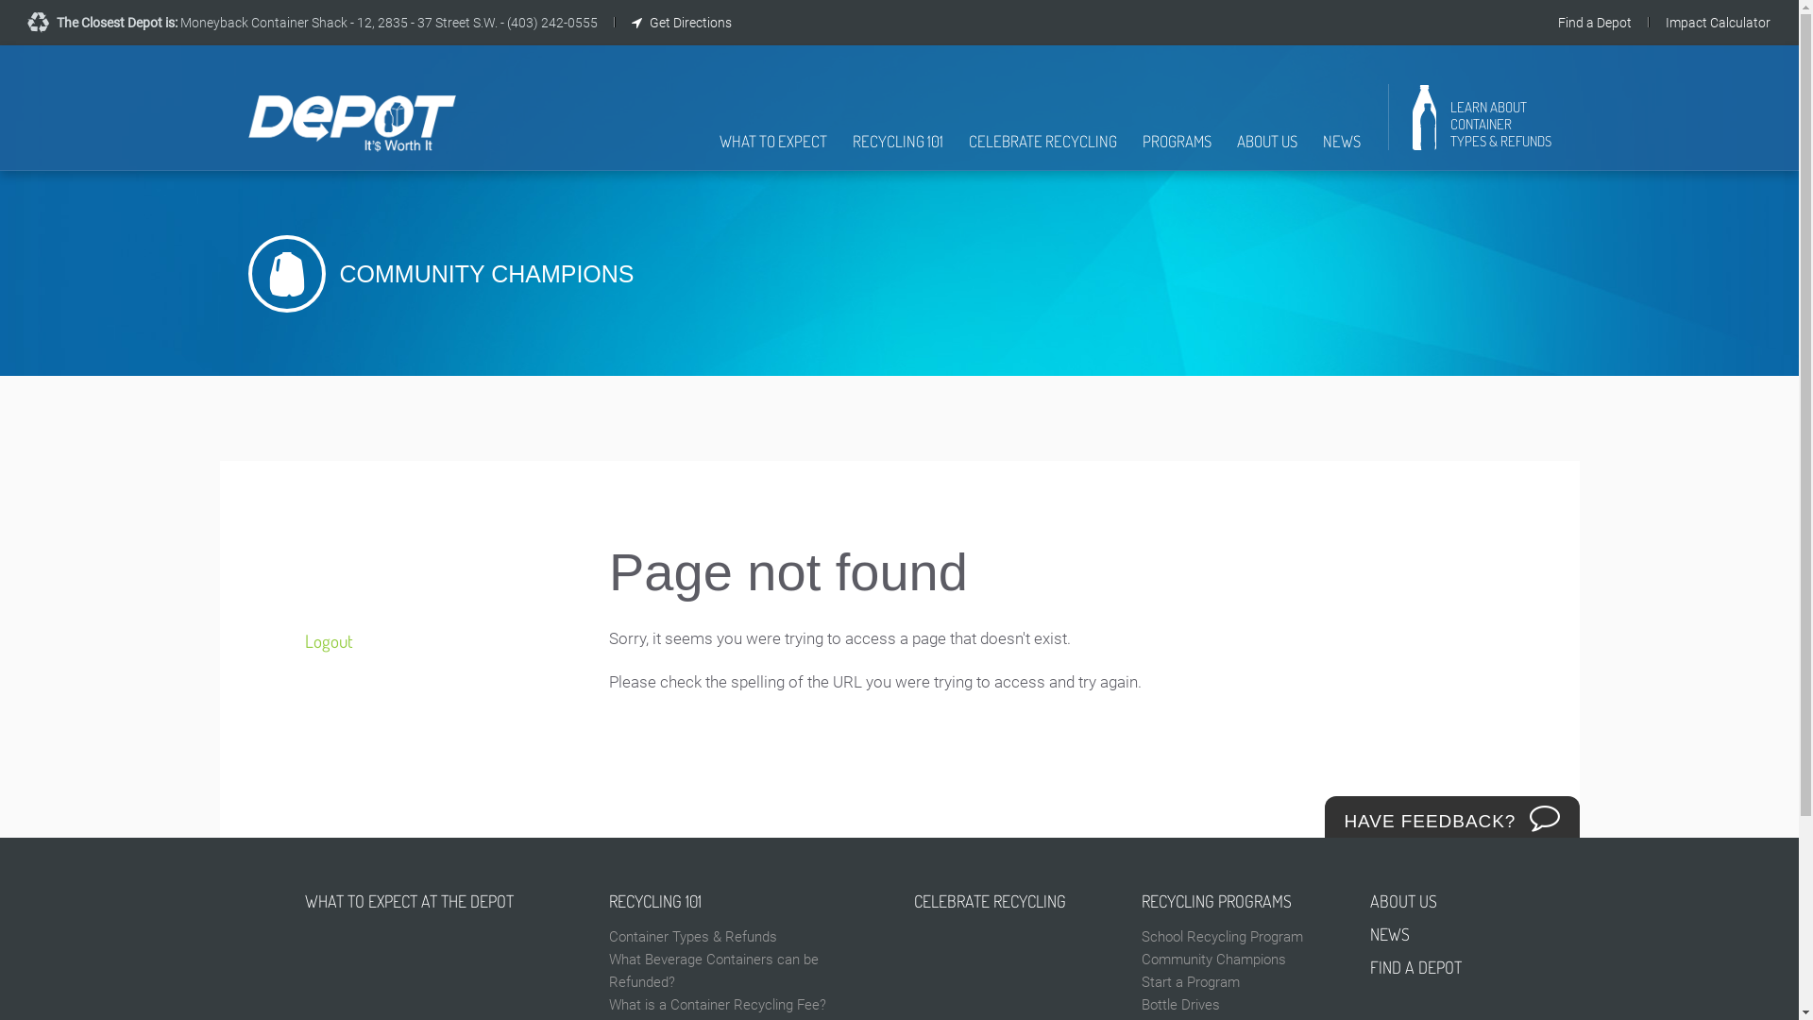  Describe the element at coordinates (1719, 23) in the screenshot. I see `Impact Calculator` at that location.